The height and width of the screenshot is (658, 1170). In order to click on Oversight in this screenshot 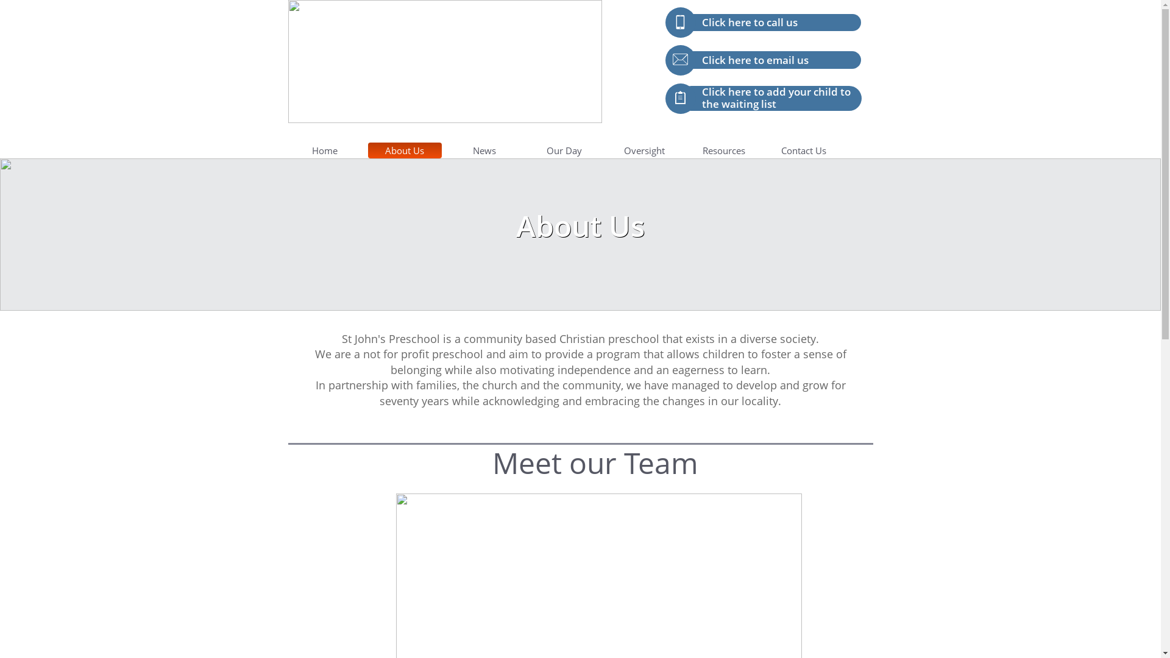, I will do `click(643, 150)`.